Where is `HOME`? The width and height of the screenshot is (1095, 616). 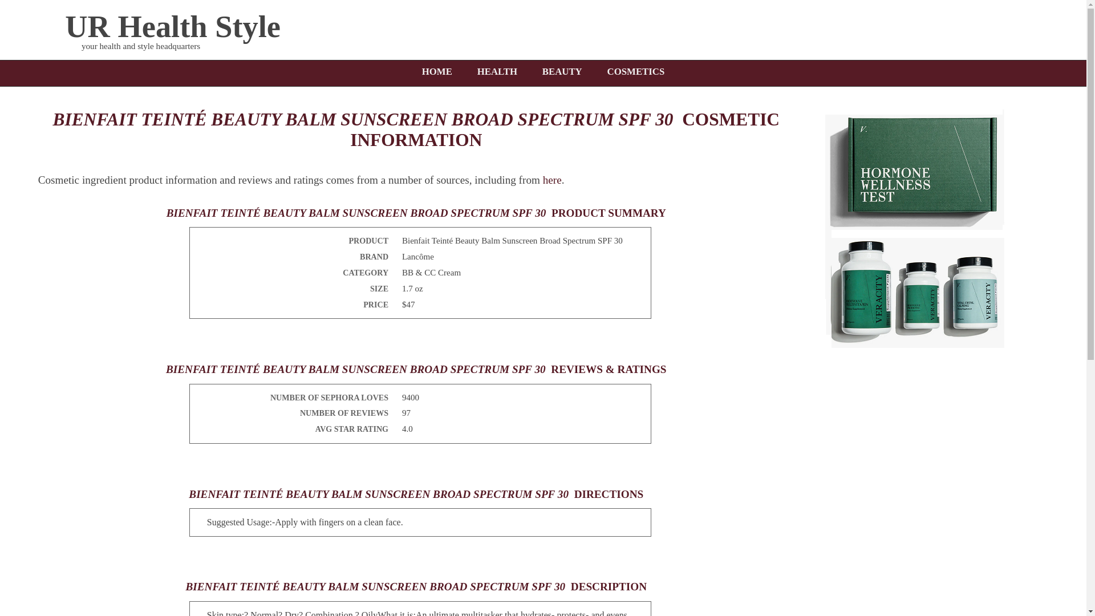 HOME is located at coordinates (437, 72).